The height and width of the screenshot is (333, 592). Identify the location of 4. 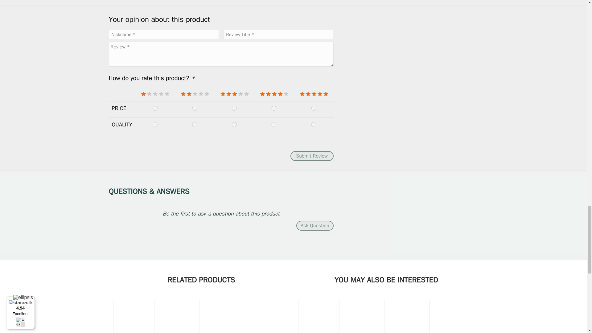
(274, 125).